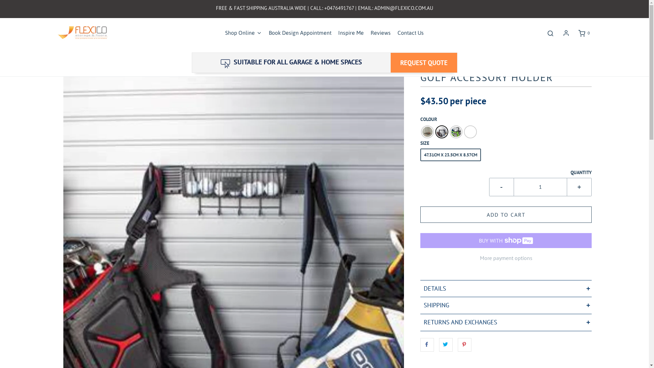 The image size is (654, 368). What do you see at coordinates (456, 132) in the screenshot?
I see `Horizontal Bike Rack` at bounding box center [456, 132].